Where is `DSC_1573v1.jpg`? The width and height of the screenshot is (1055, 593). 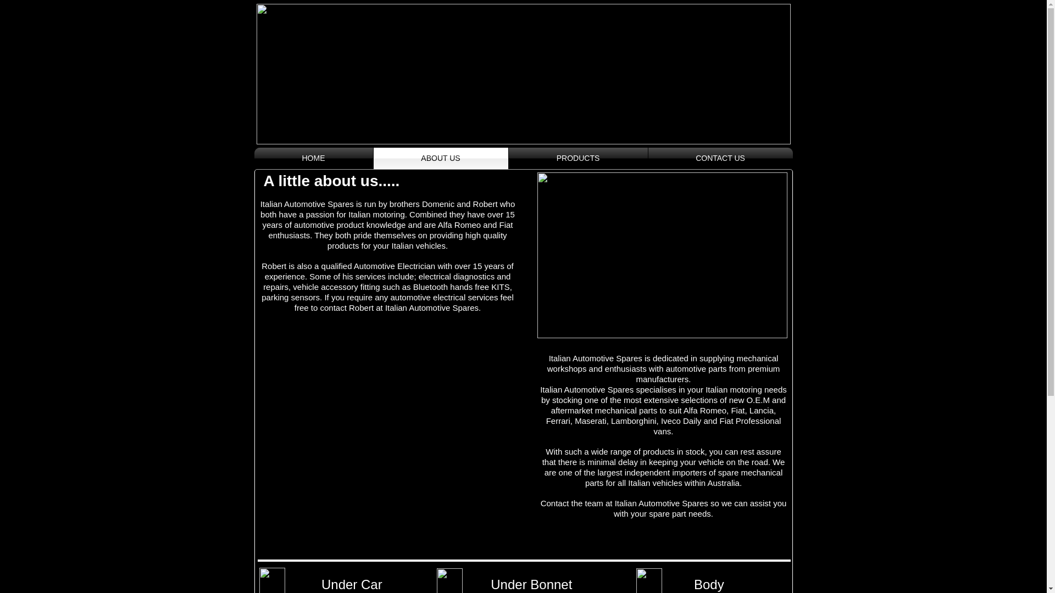
DSC_1573v1.jpg is located at coordinates (663, 255).